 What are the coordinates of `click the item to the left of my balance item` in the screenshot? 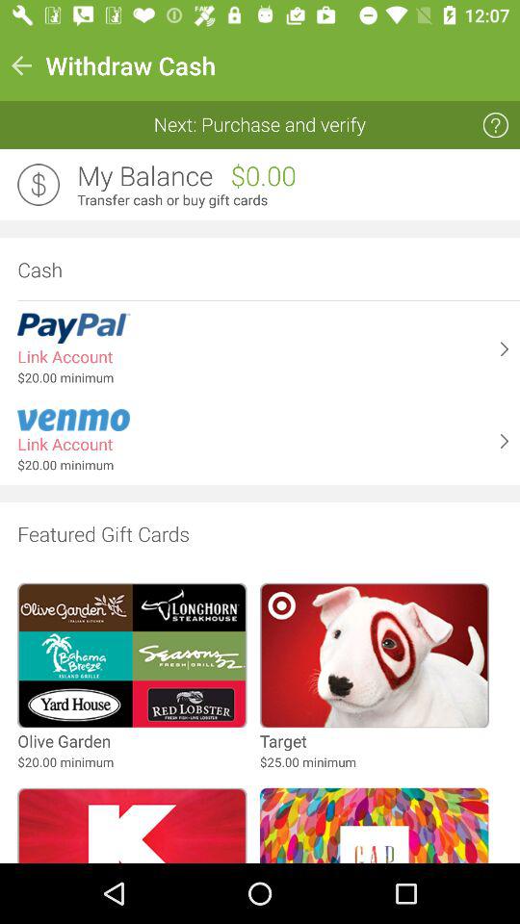 It's located at (39, 185).